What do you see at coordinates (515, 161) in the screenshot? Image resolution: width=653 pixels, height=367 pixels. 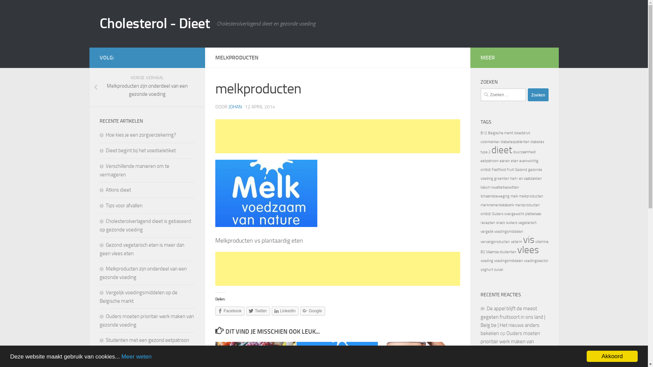 I see `eten` at bounding box center [515, 161].